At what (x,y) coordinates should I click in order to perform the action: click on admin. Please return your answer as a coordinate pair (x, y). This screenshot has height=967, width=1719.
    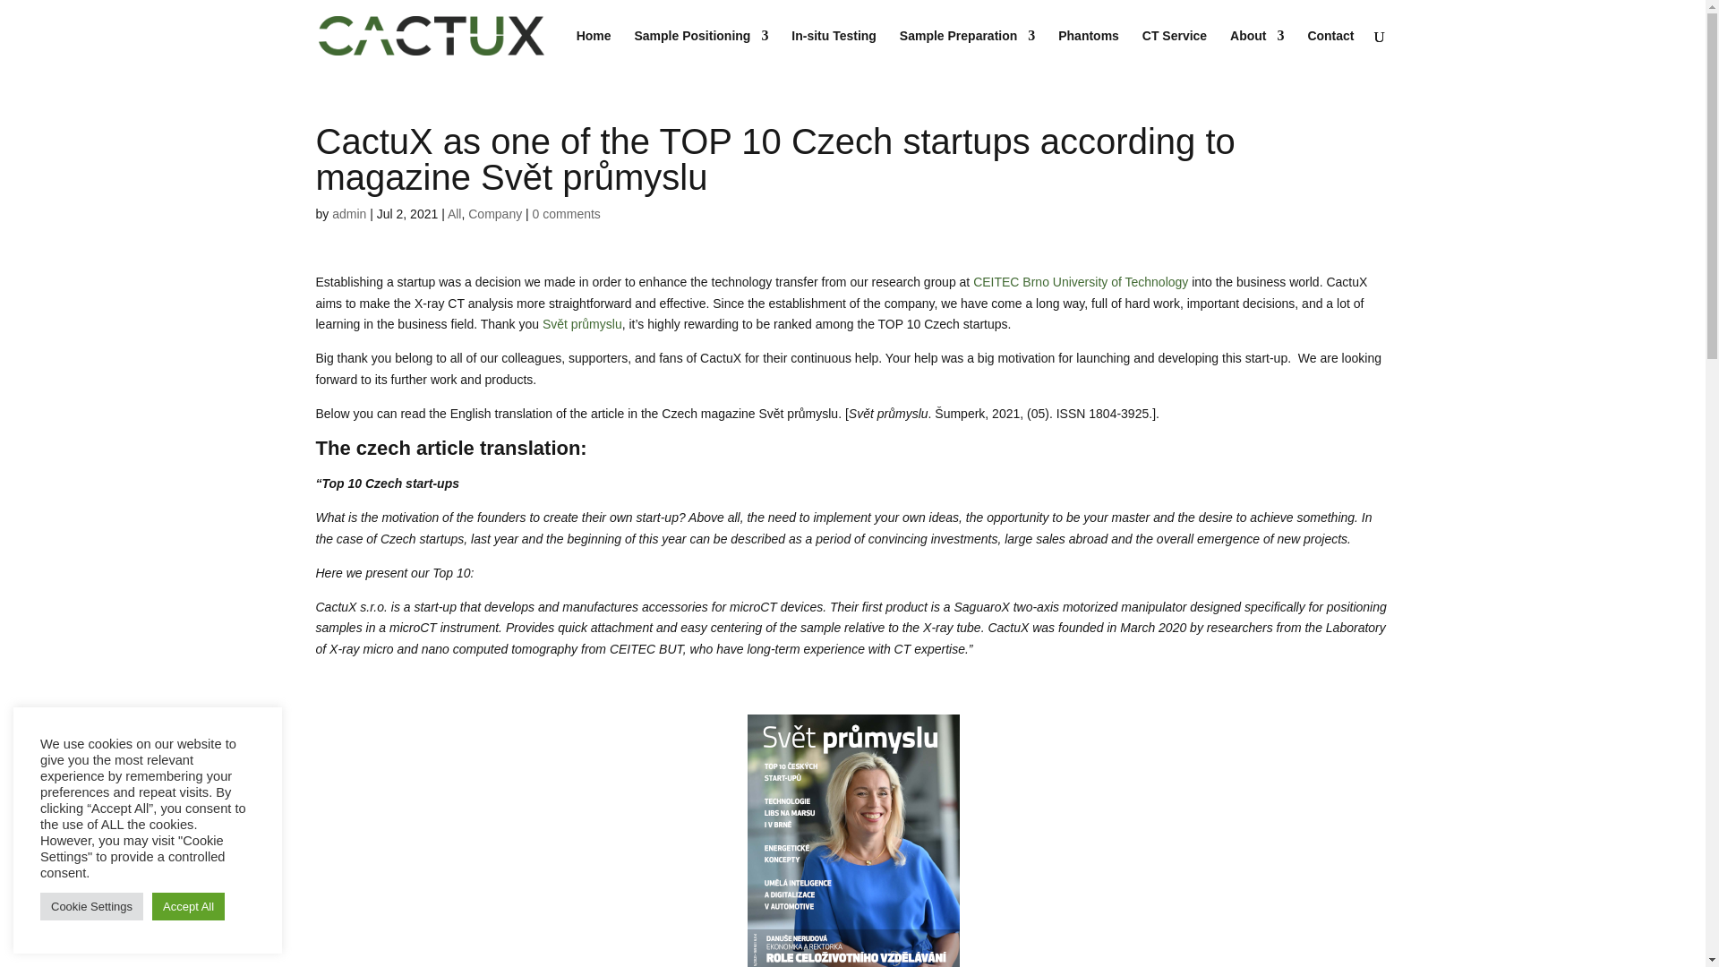
    Looking at the image, I should click on (348, 214).